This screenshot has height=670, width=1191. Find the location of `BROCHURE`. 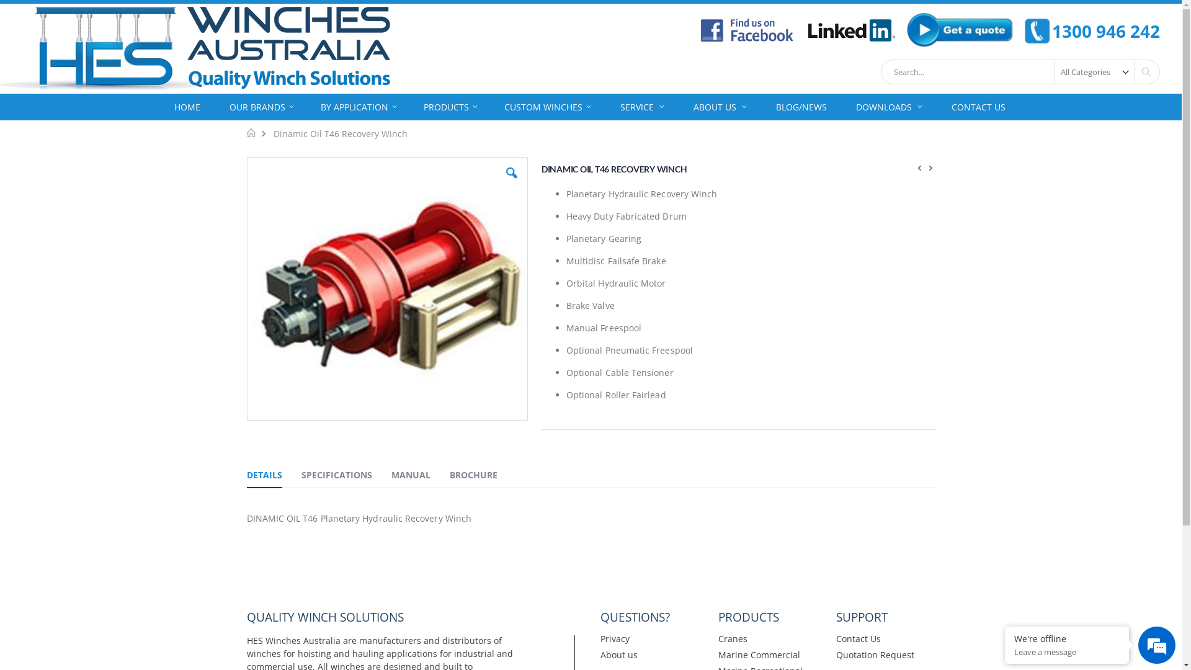

BROCHURE is located at coordinates (473, 477).